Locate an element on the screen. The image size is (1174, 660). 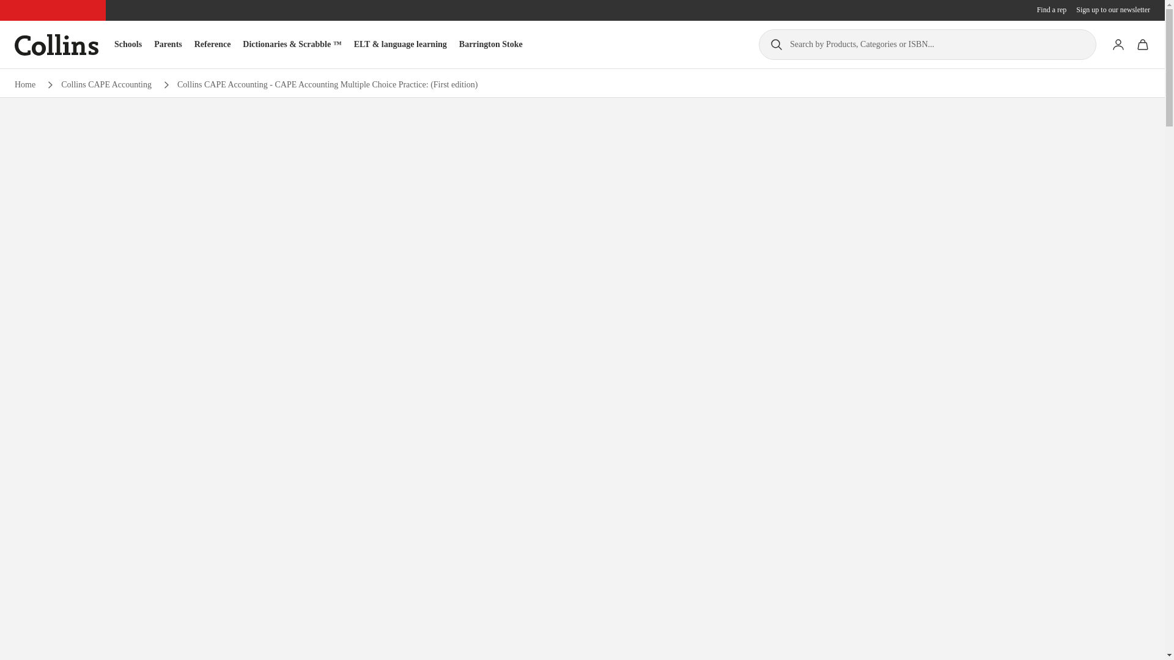
Toggle cart is located at coordinates (1142, 44).